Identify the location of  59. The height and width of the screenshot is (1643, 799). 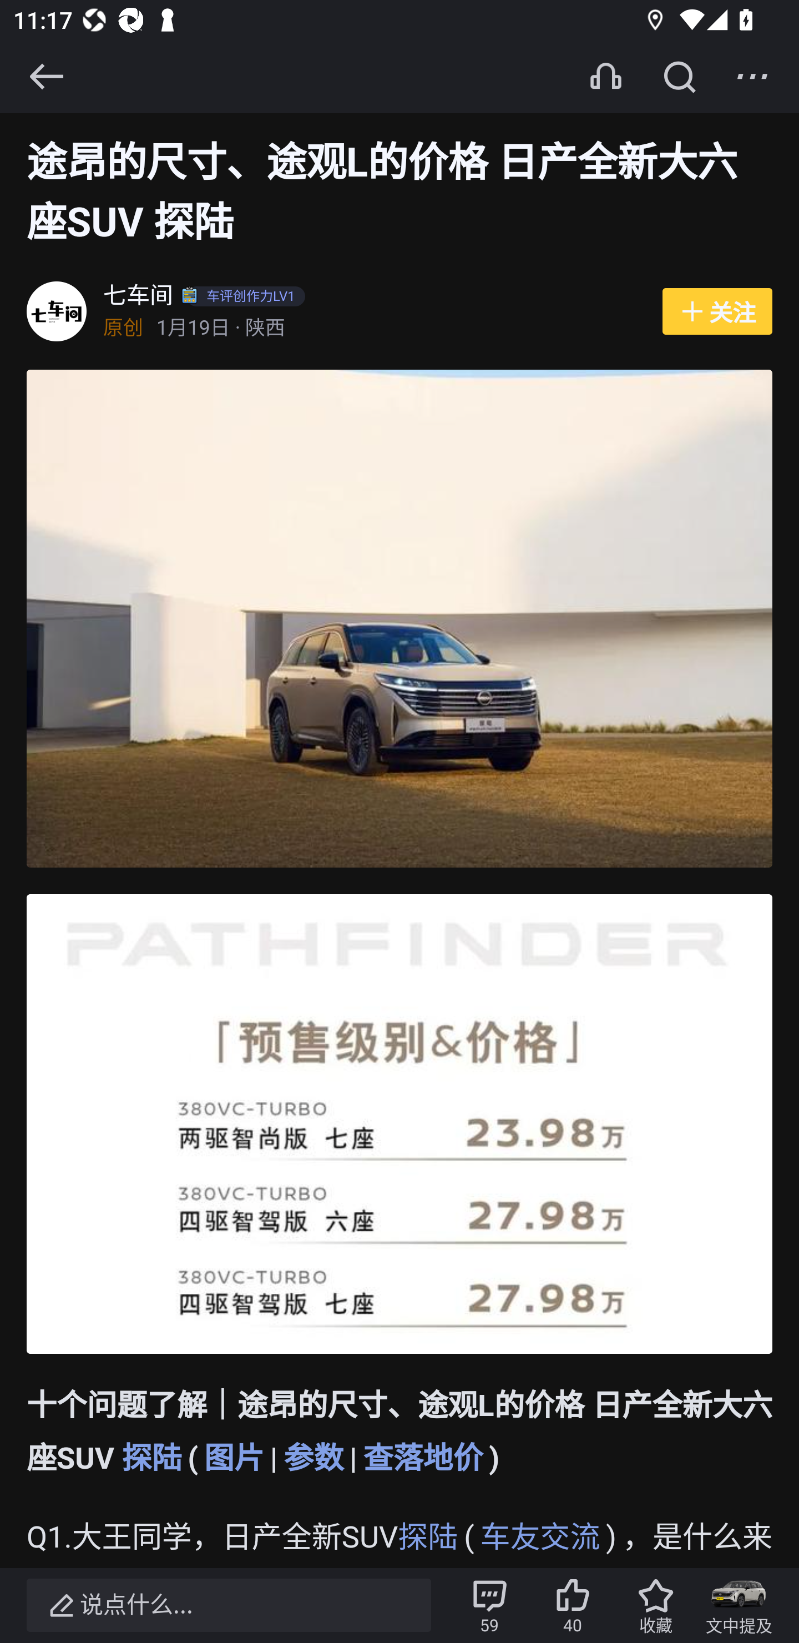
(489, 1605).